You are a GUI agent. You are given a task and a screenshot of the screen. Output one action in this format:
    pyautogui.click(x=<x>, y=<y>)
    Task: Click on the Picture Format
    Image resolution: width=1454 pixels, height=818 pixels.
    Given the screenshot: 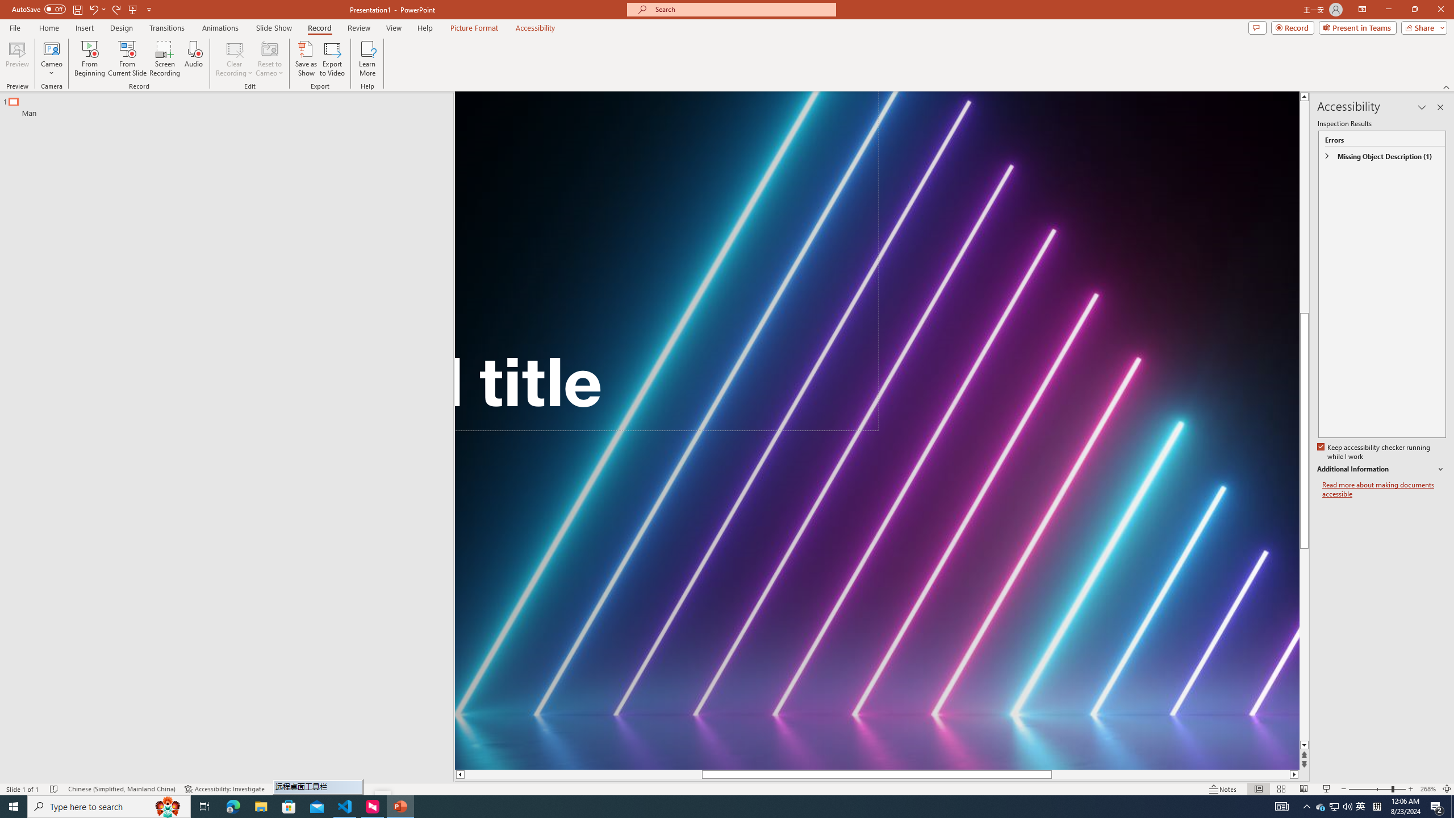 What is the action you would take?
    pyautogui.click(x=475, y=28)
    